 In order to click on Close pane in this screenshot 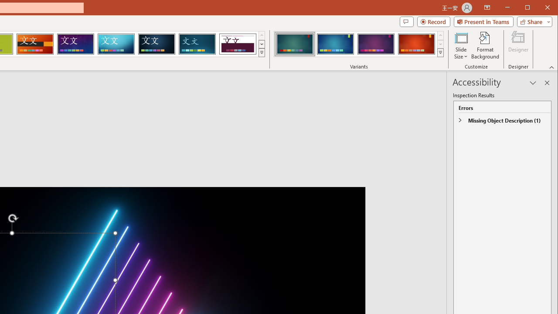, I will do `click(547, 83)`.